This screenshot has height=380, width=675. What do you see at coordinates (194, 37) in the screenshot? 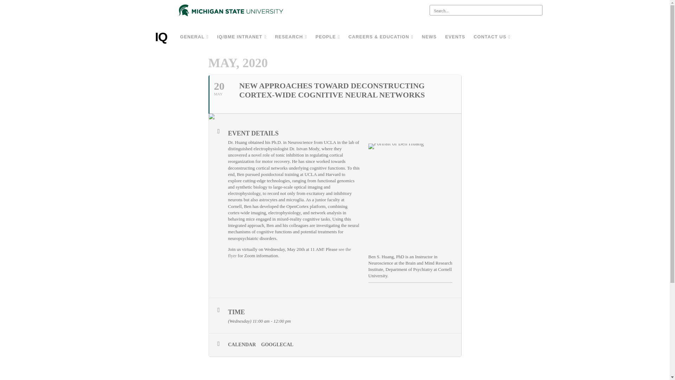
I see `GENERAL` at bounding box center [194, 37].